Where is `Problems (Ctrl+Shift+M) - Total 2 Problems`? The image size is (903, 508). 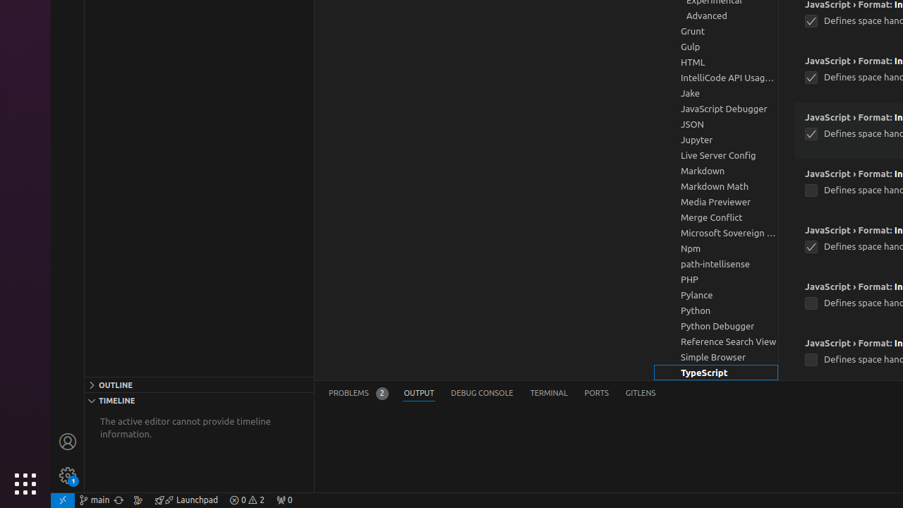 Problems (Ctrl+Shift+M) - Total 2 Problems is located at coordinates (358, 394).